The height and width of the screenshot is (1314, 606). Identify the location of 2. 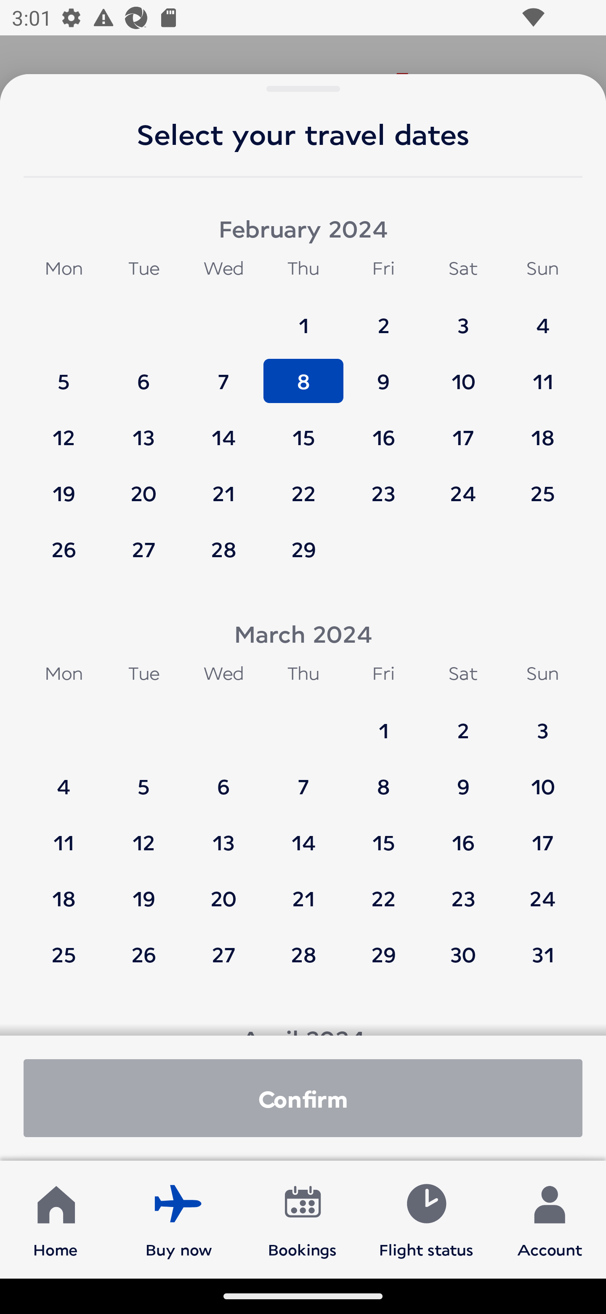
(383, 318).